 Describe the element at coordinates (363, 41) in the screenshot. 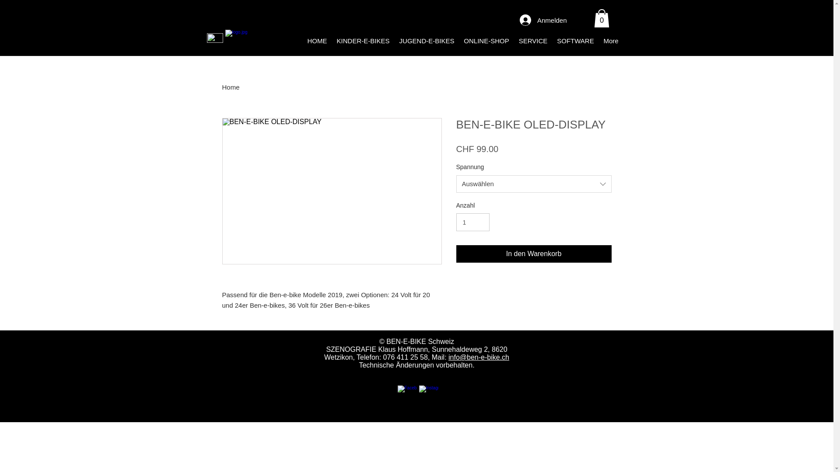

I see `KINDER-E-BIKES` at that location.